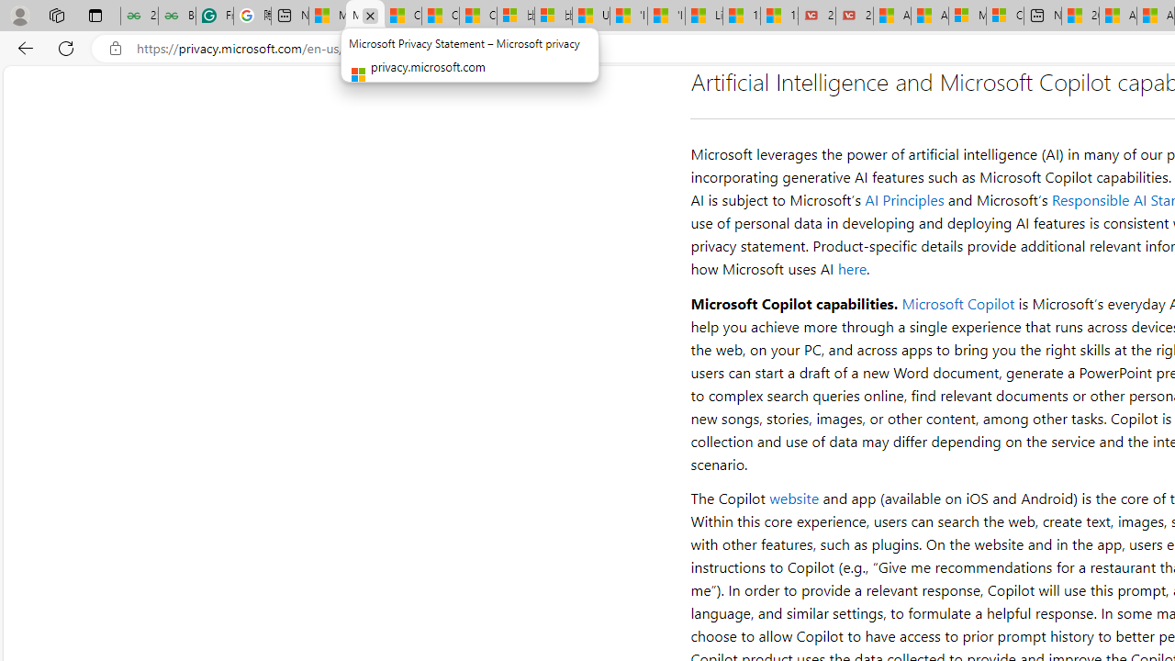  Describe the element at coordinates (855, 17) in the screenshot. I see `21 Movies That Outdid the Books They Were Based On` at that location.